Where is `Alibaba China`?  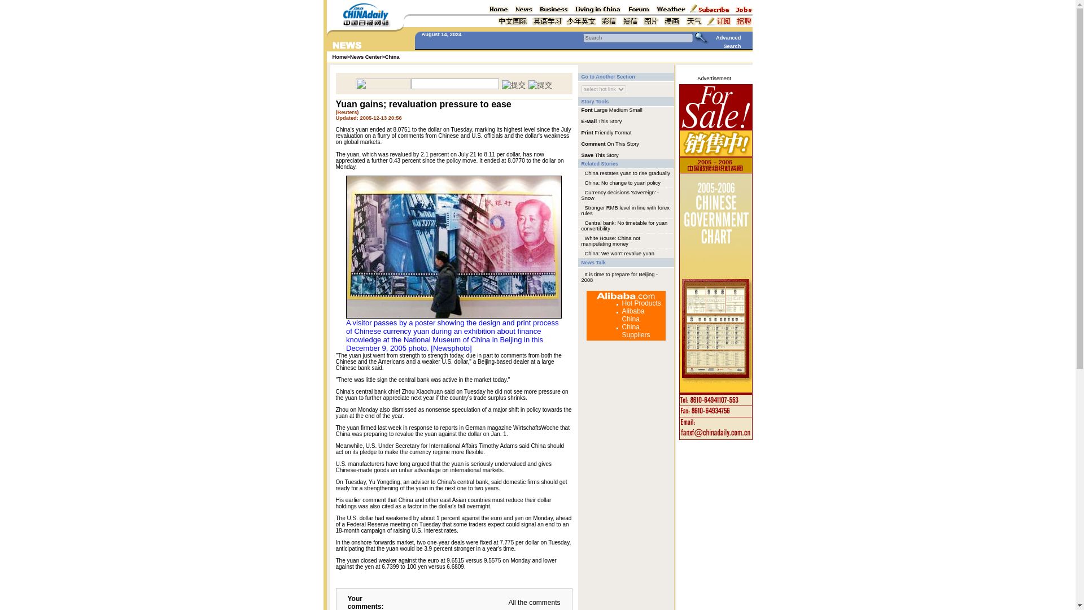
Alibaba China is located at coordinates (633, 315).